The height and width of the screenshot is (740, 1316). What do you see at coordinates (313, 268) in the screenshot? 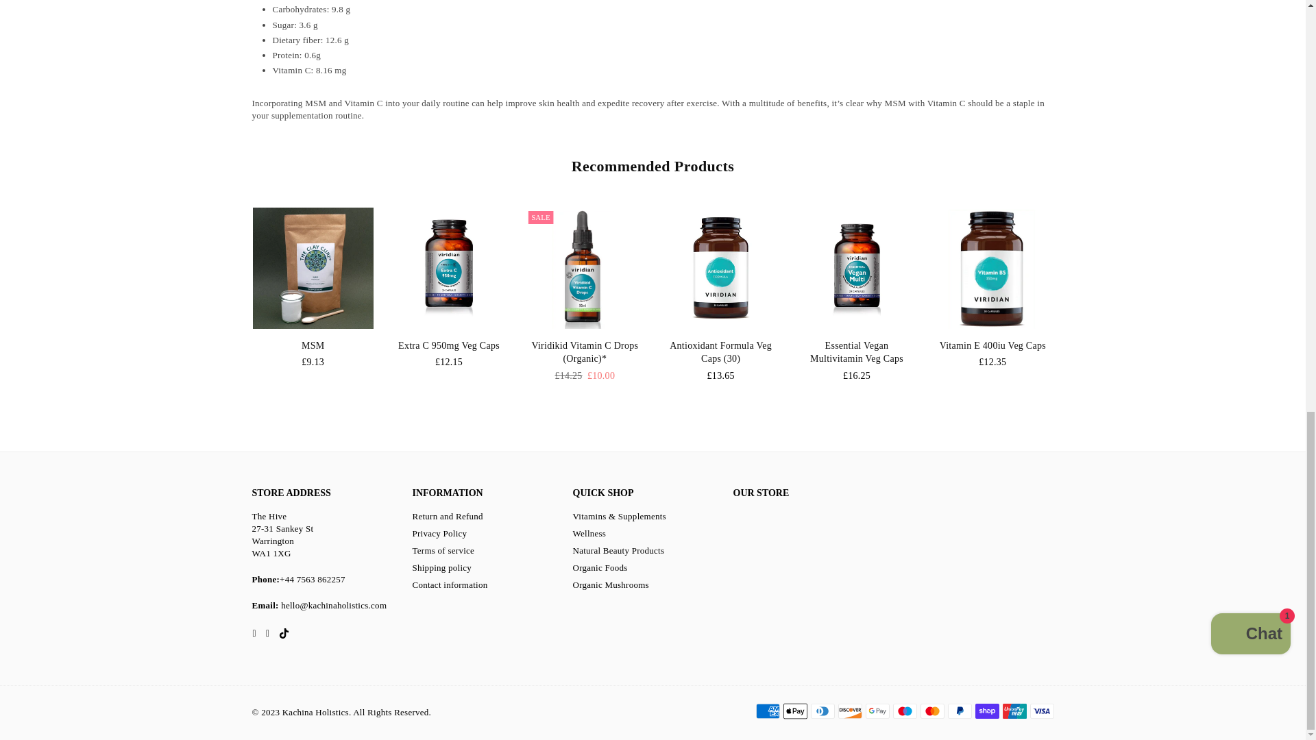
I see `MSM` at bounding box center [313, 268].